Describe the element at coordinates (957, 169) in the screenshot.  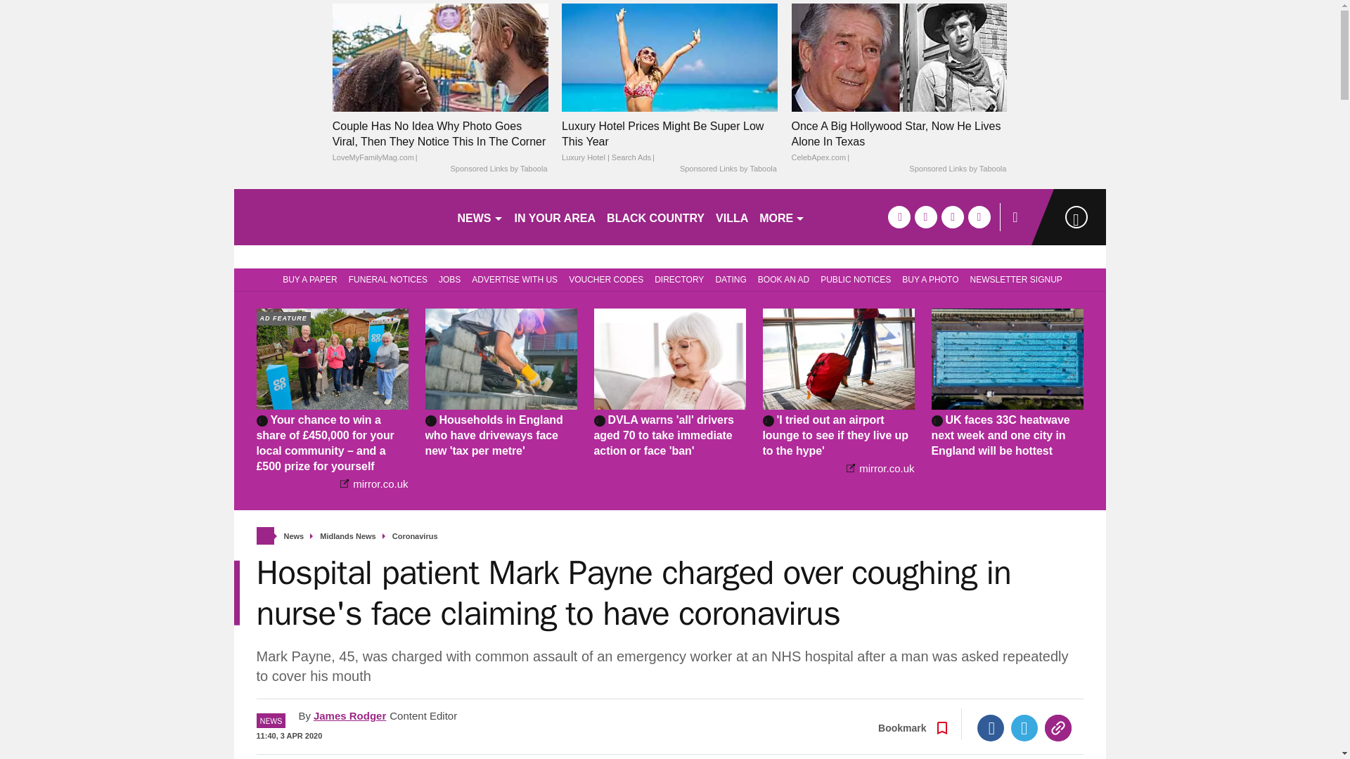
I see `Sponsored Links by Taboola` at that location.